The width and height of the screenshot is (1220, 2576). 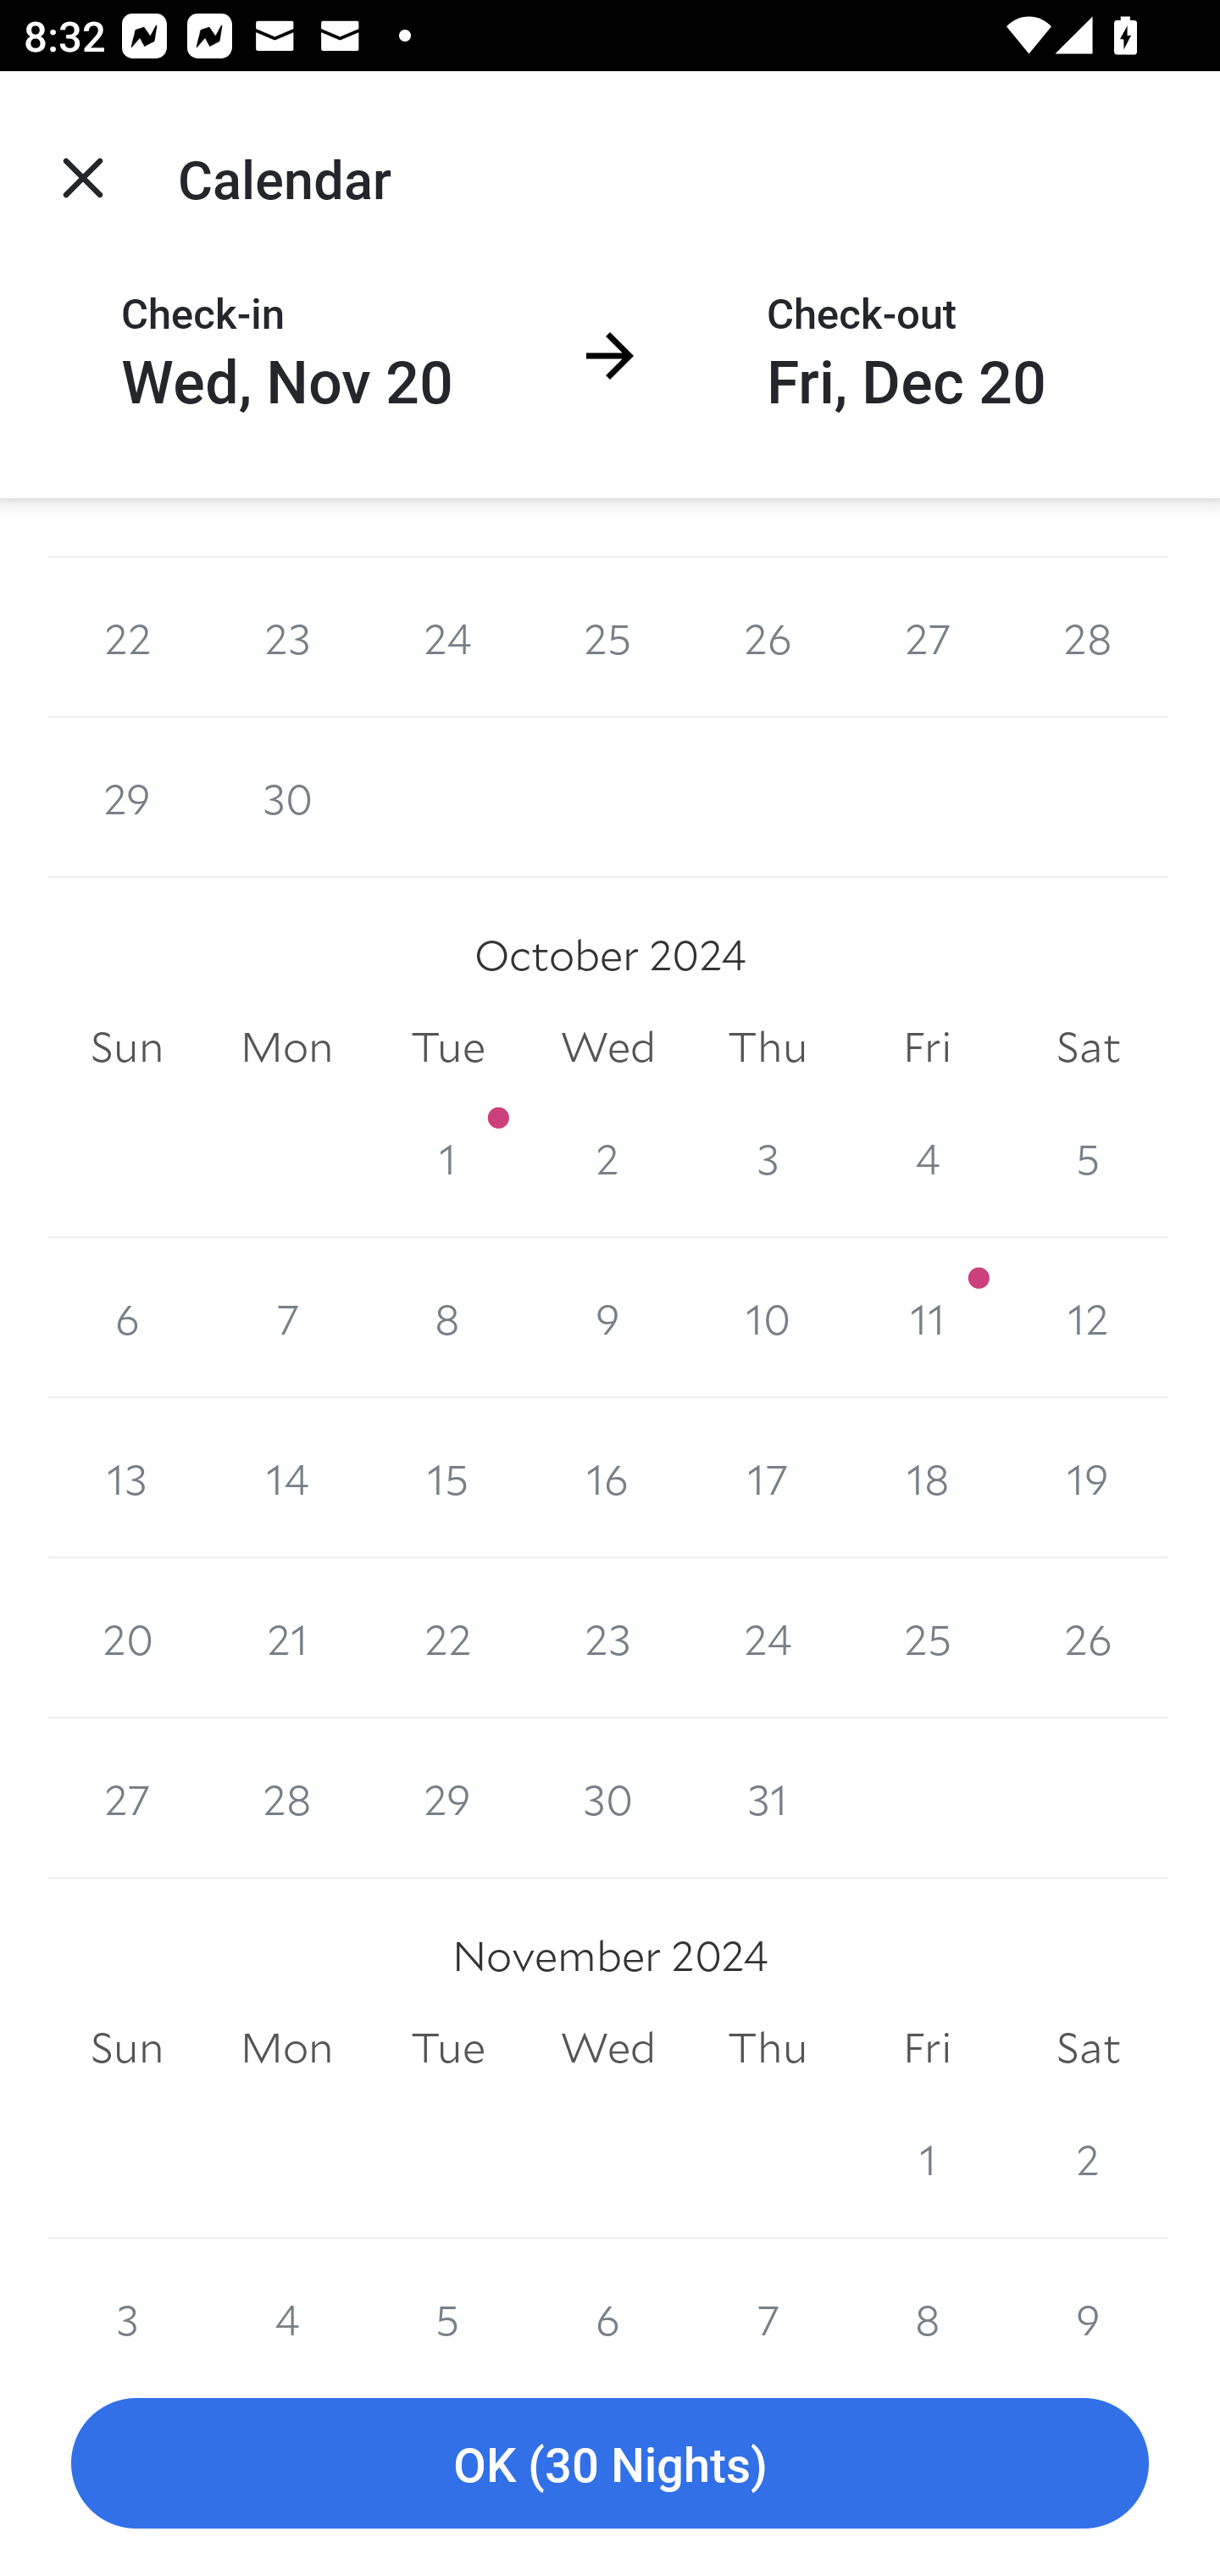 What do you see at coordinates (927, 2158) in the screenshot?
I see `1 1 November 2024` at bounding box center [927, 2158].